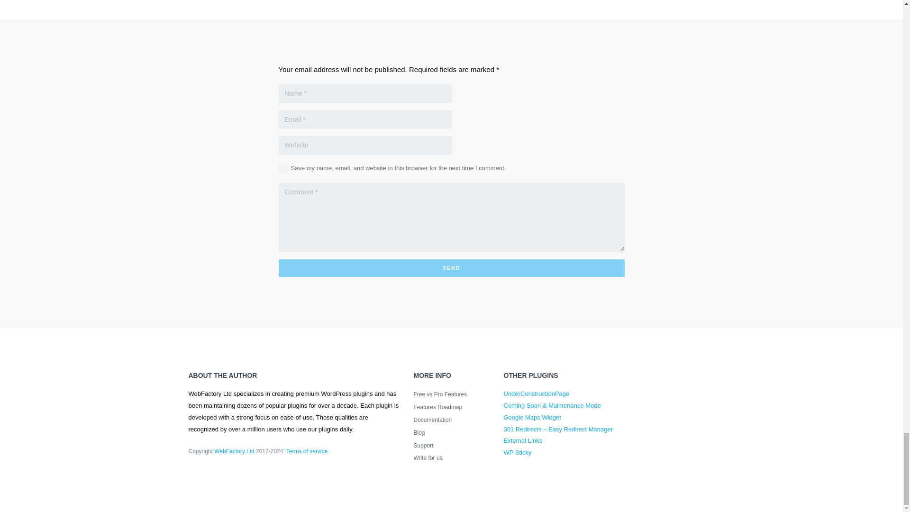 The height and width of the screenshot is (512, 910). I want to click on Features Roadmap, so click(451, 407).